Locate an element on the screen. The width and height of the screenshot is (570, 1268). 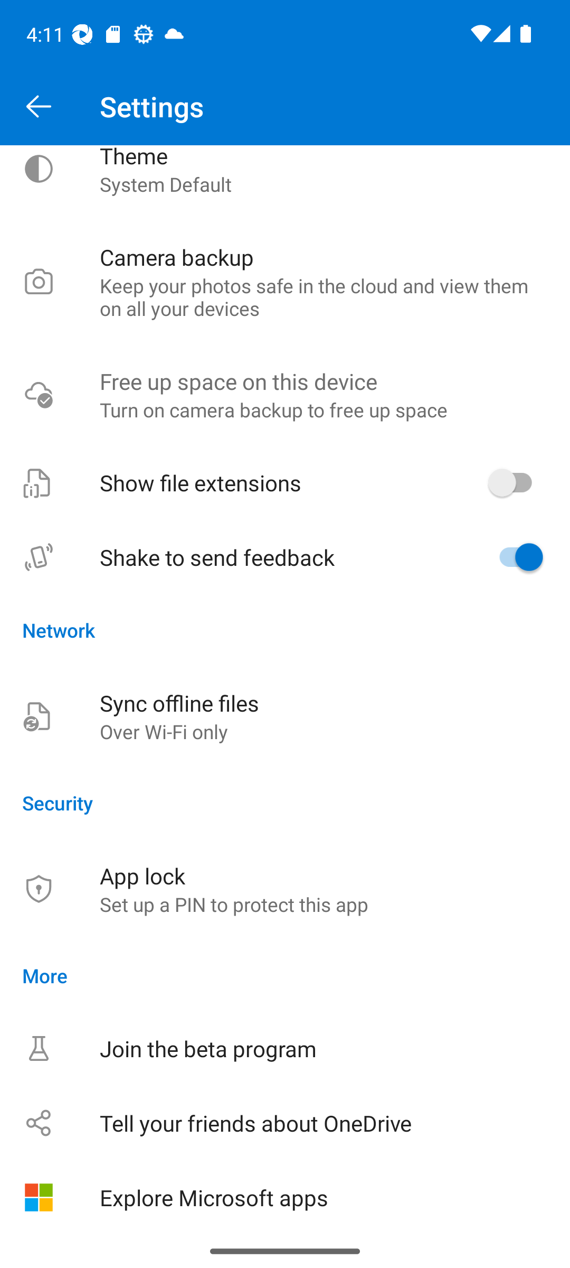
Show file extensions is located at coordinates (285, 482).